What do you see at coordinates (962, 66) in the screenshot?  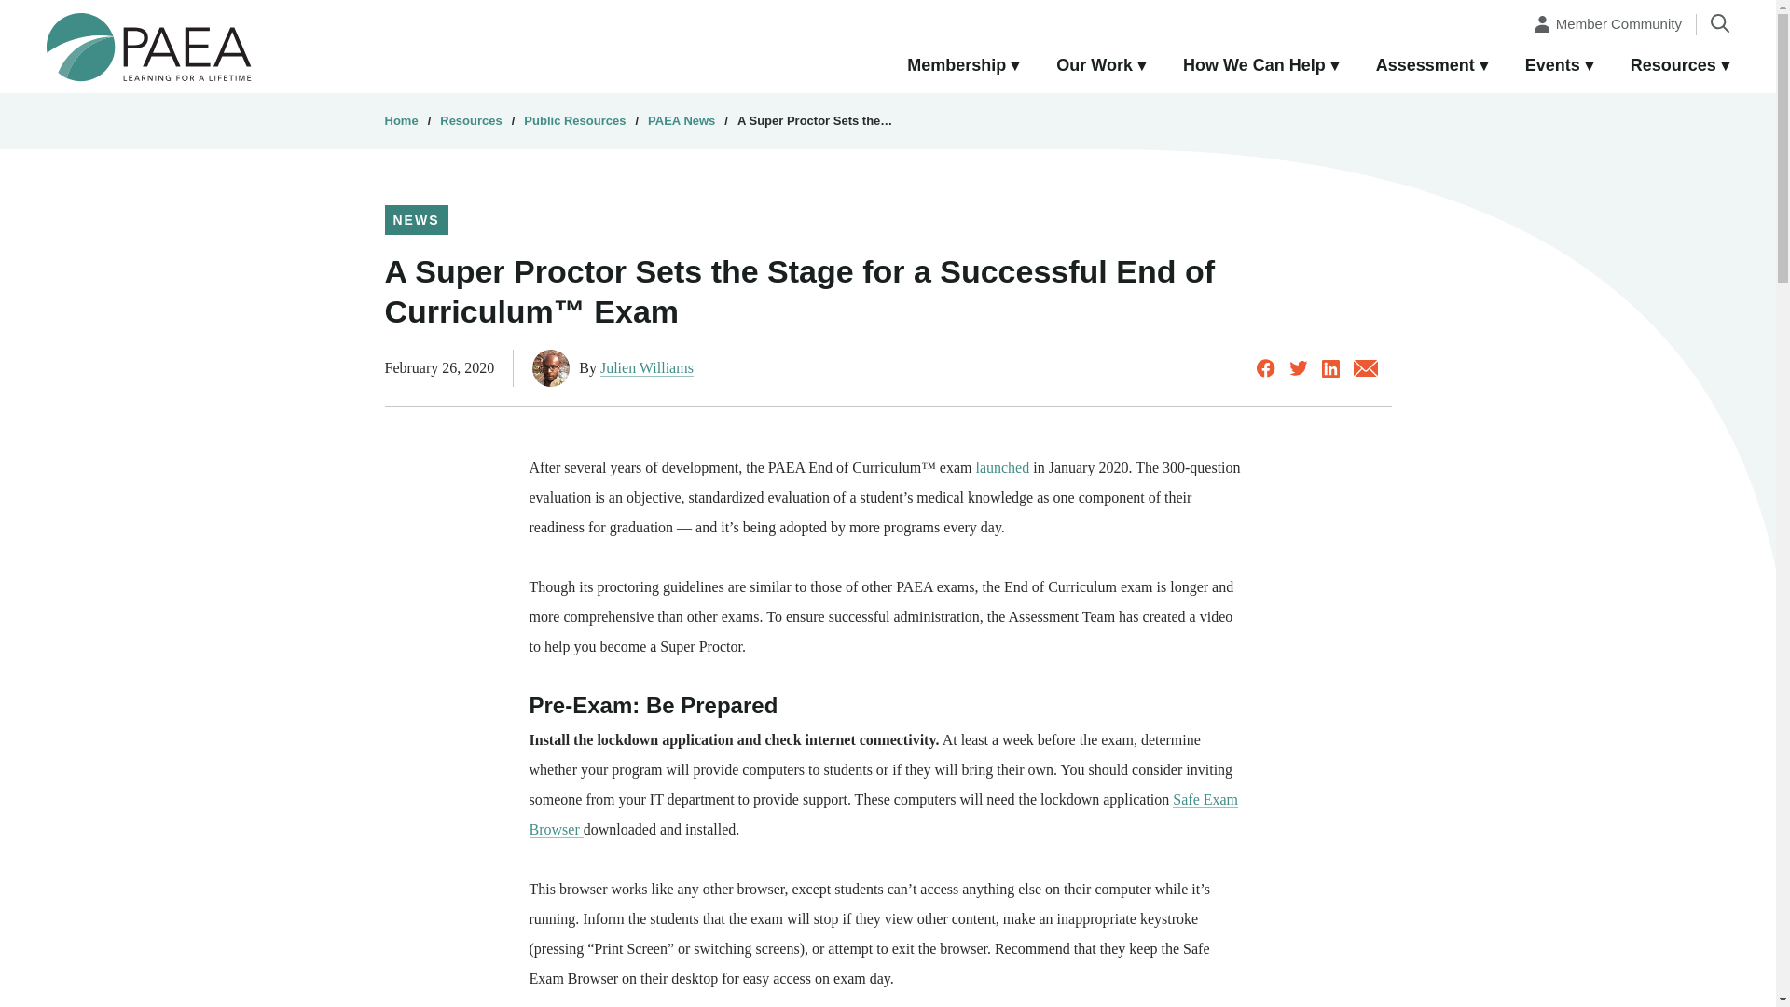 I see `Membership` at bounding box center [962, 66].